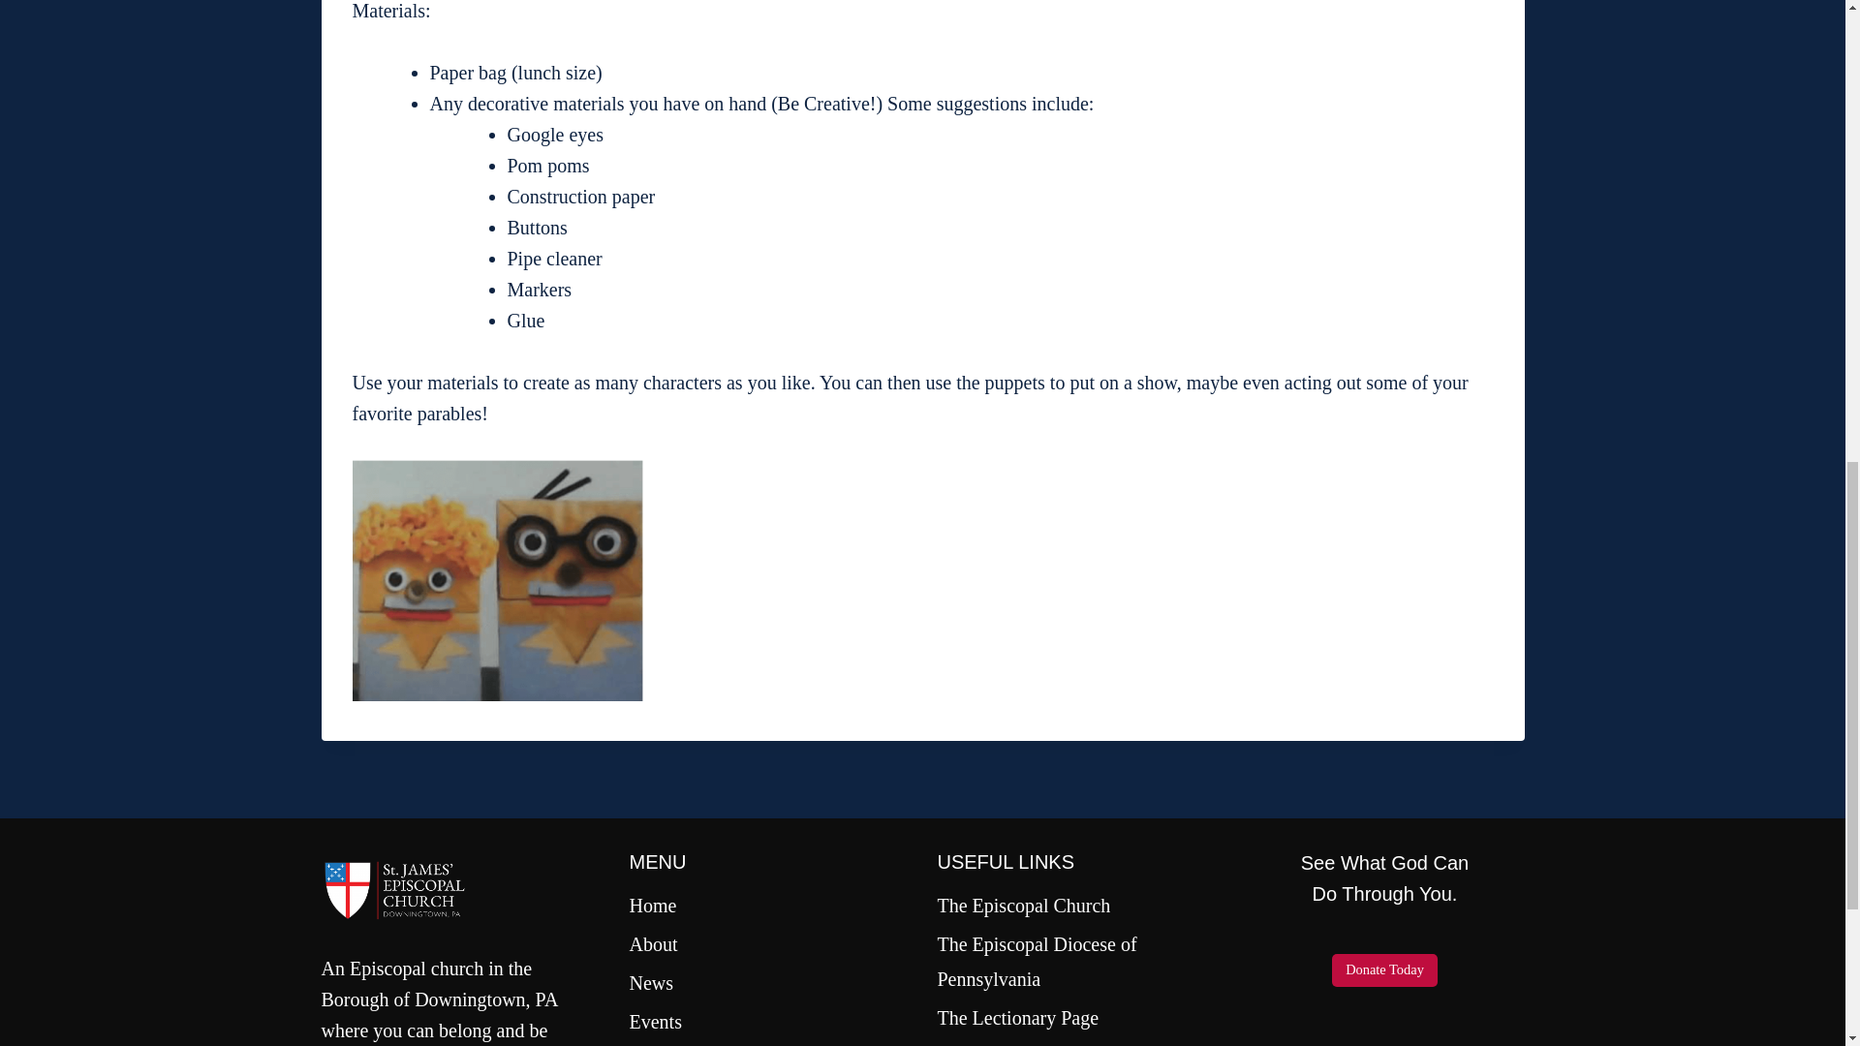  I want to click on The Episcopal Diocese of Pennsylvania, so click(1076, 961).